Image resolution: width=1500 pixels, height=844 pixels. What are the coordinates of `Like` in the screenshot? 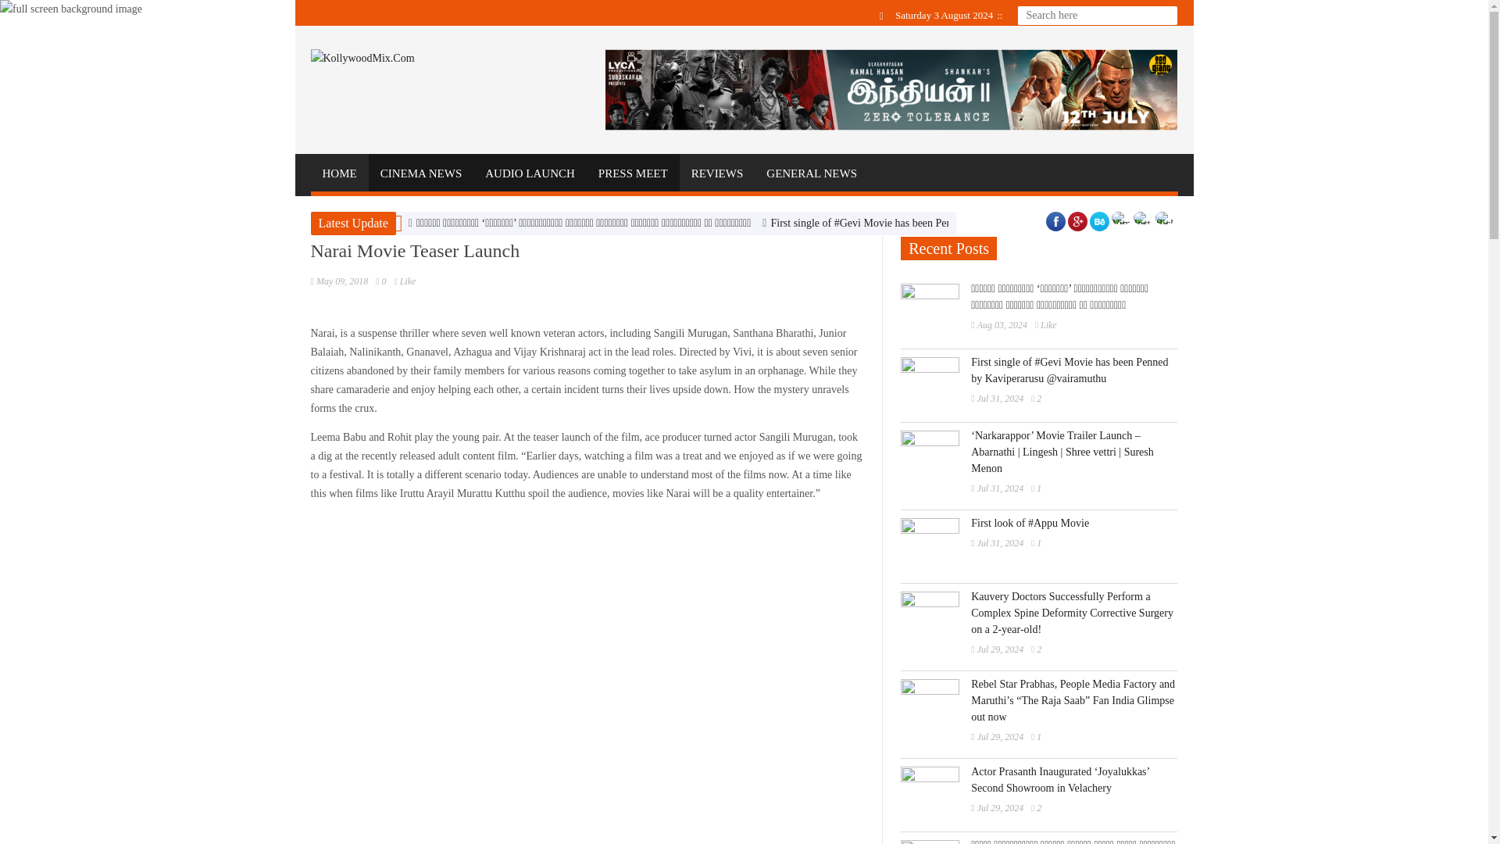 It's located at (1036, 649).